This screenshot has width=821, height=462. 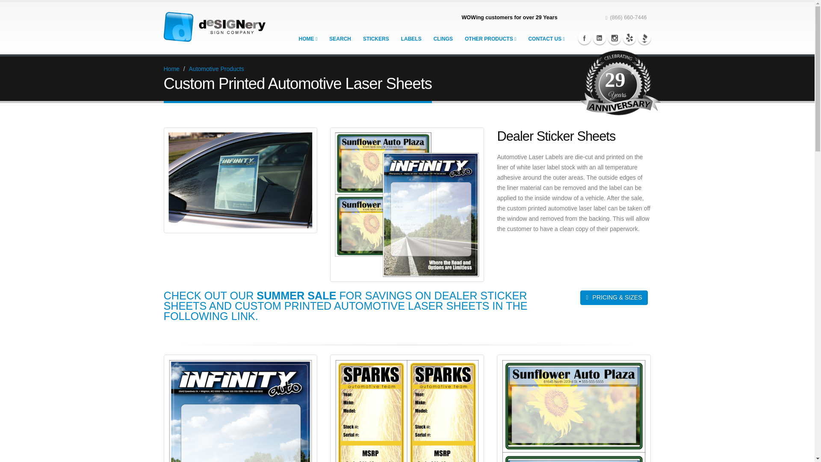 I want to click on Home, so click(x=171, y=68).